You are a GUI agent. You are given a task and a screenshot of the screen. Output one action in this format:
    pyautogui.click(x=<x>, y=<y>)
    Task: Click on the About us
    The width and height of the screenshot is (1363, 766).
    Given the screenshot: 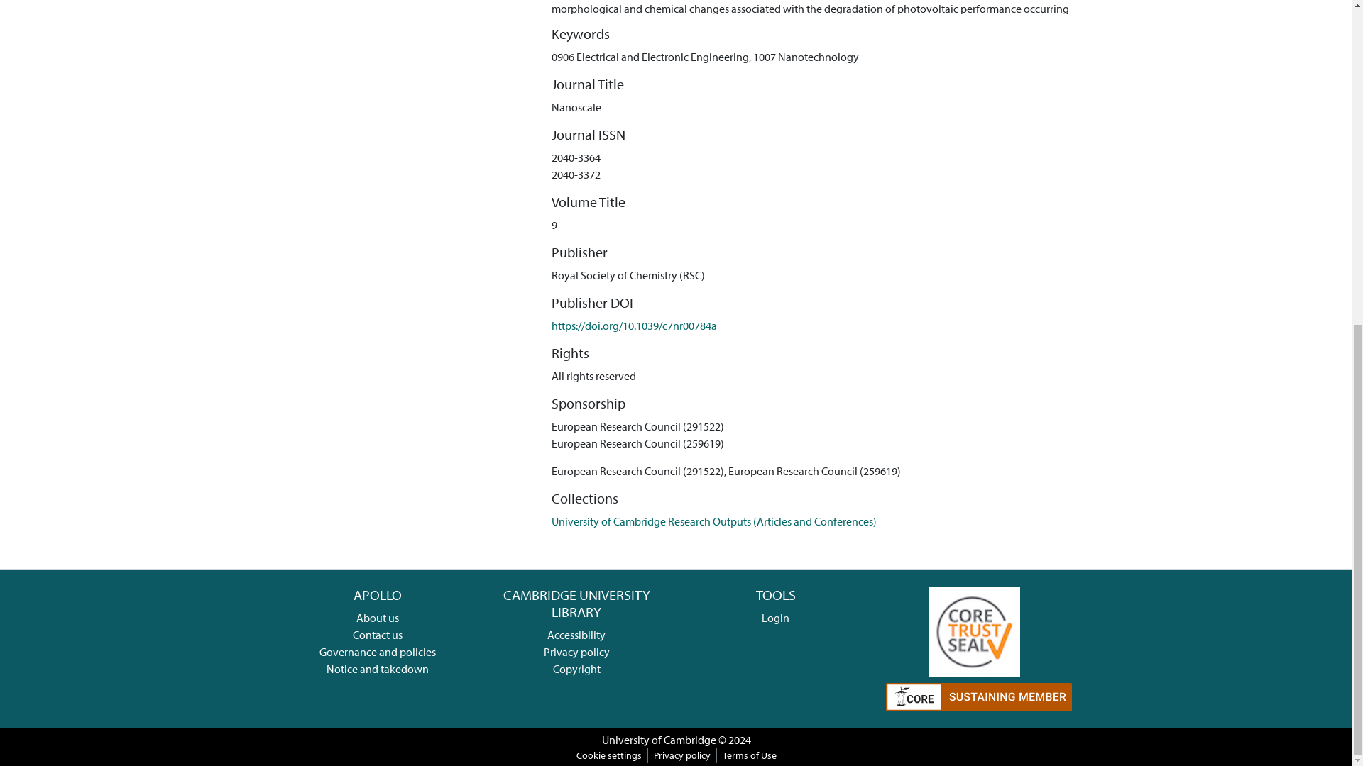 What is the action you would take?
    pyautogui.click(x=378, y=617)
    